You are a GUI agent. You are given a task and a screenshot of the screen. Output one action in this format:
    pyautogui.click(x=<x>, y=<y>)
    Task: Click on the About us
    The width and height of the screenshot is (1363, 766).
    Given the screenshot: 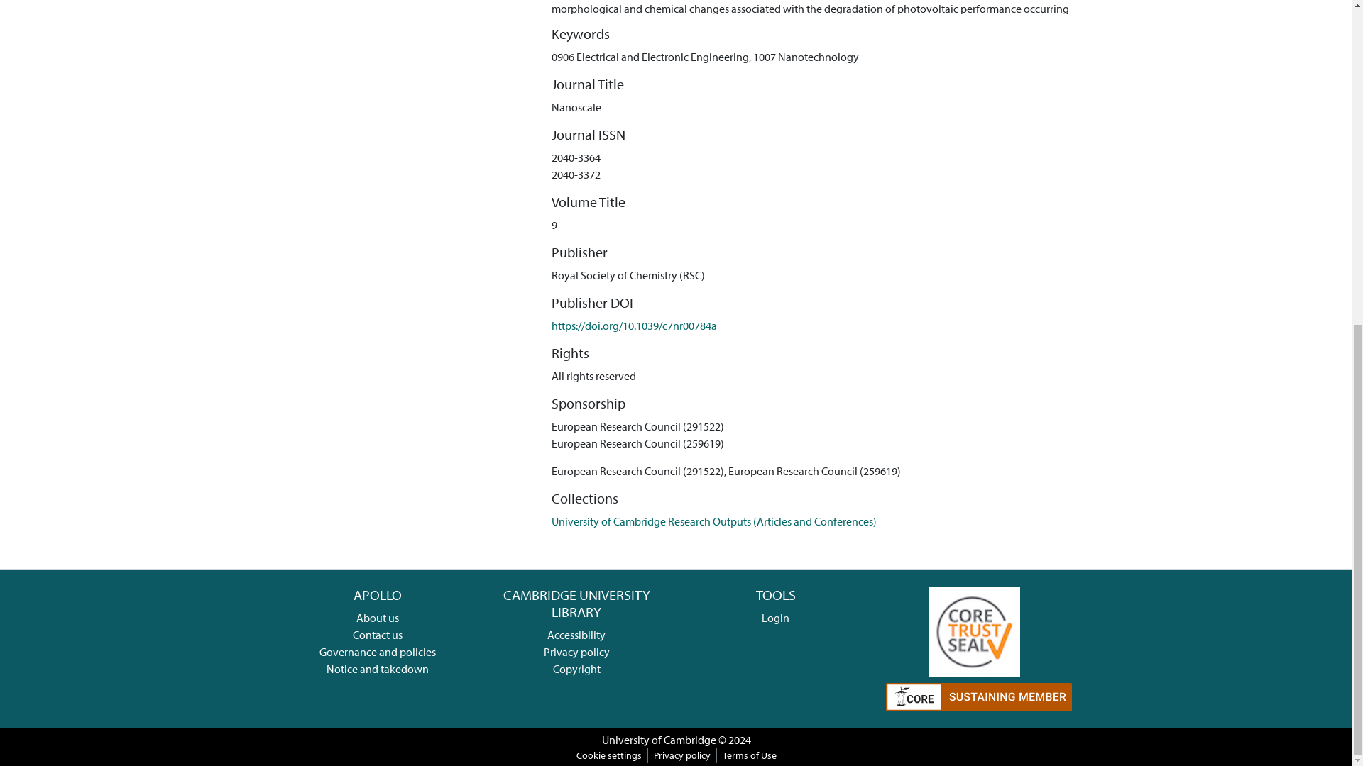 What is the action you would take?
    pyautogui.click(x=378, y=617)
    